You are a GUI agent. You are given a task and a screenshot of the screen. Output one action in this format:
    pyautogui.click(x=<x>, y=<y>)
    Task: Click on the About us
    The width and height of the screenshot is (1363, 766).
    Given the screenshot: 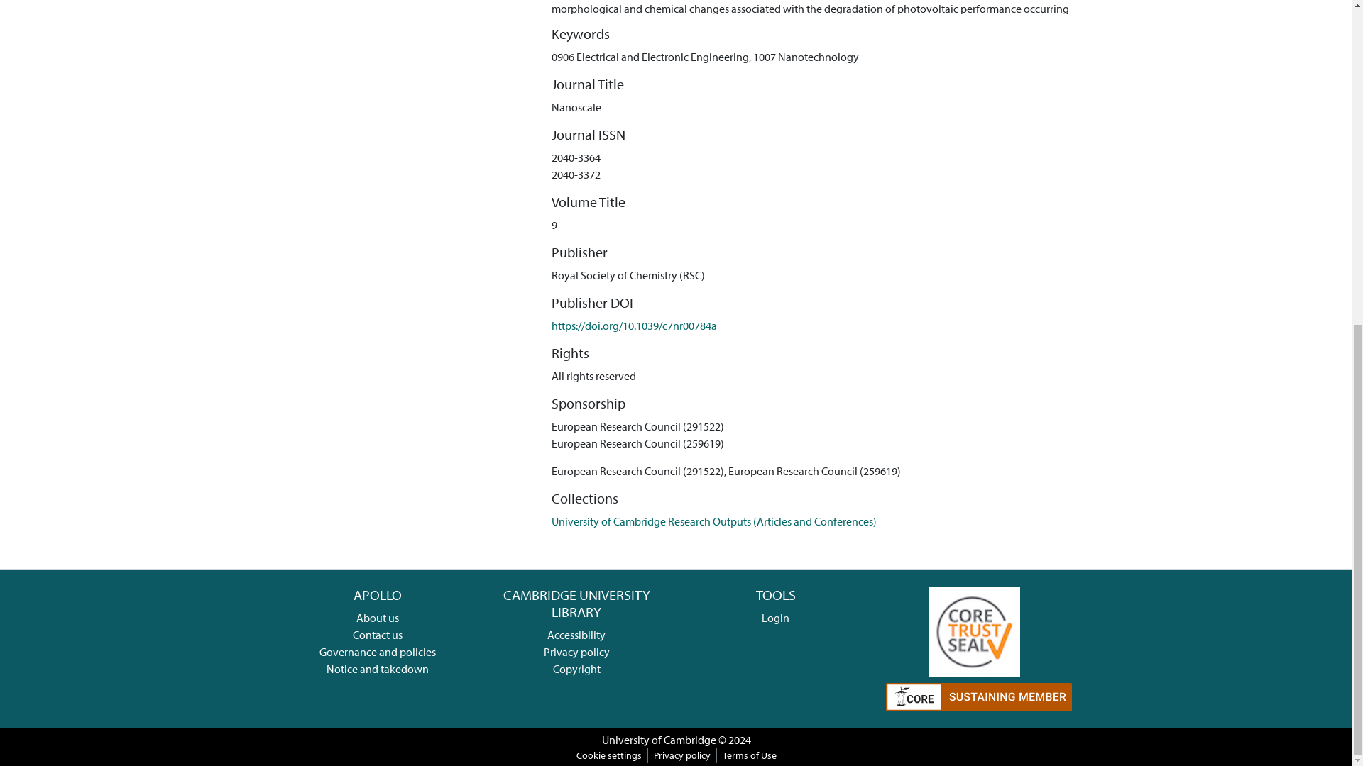 What is the action you would take?
    pyautogui.click(x=378, y=617)
    